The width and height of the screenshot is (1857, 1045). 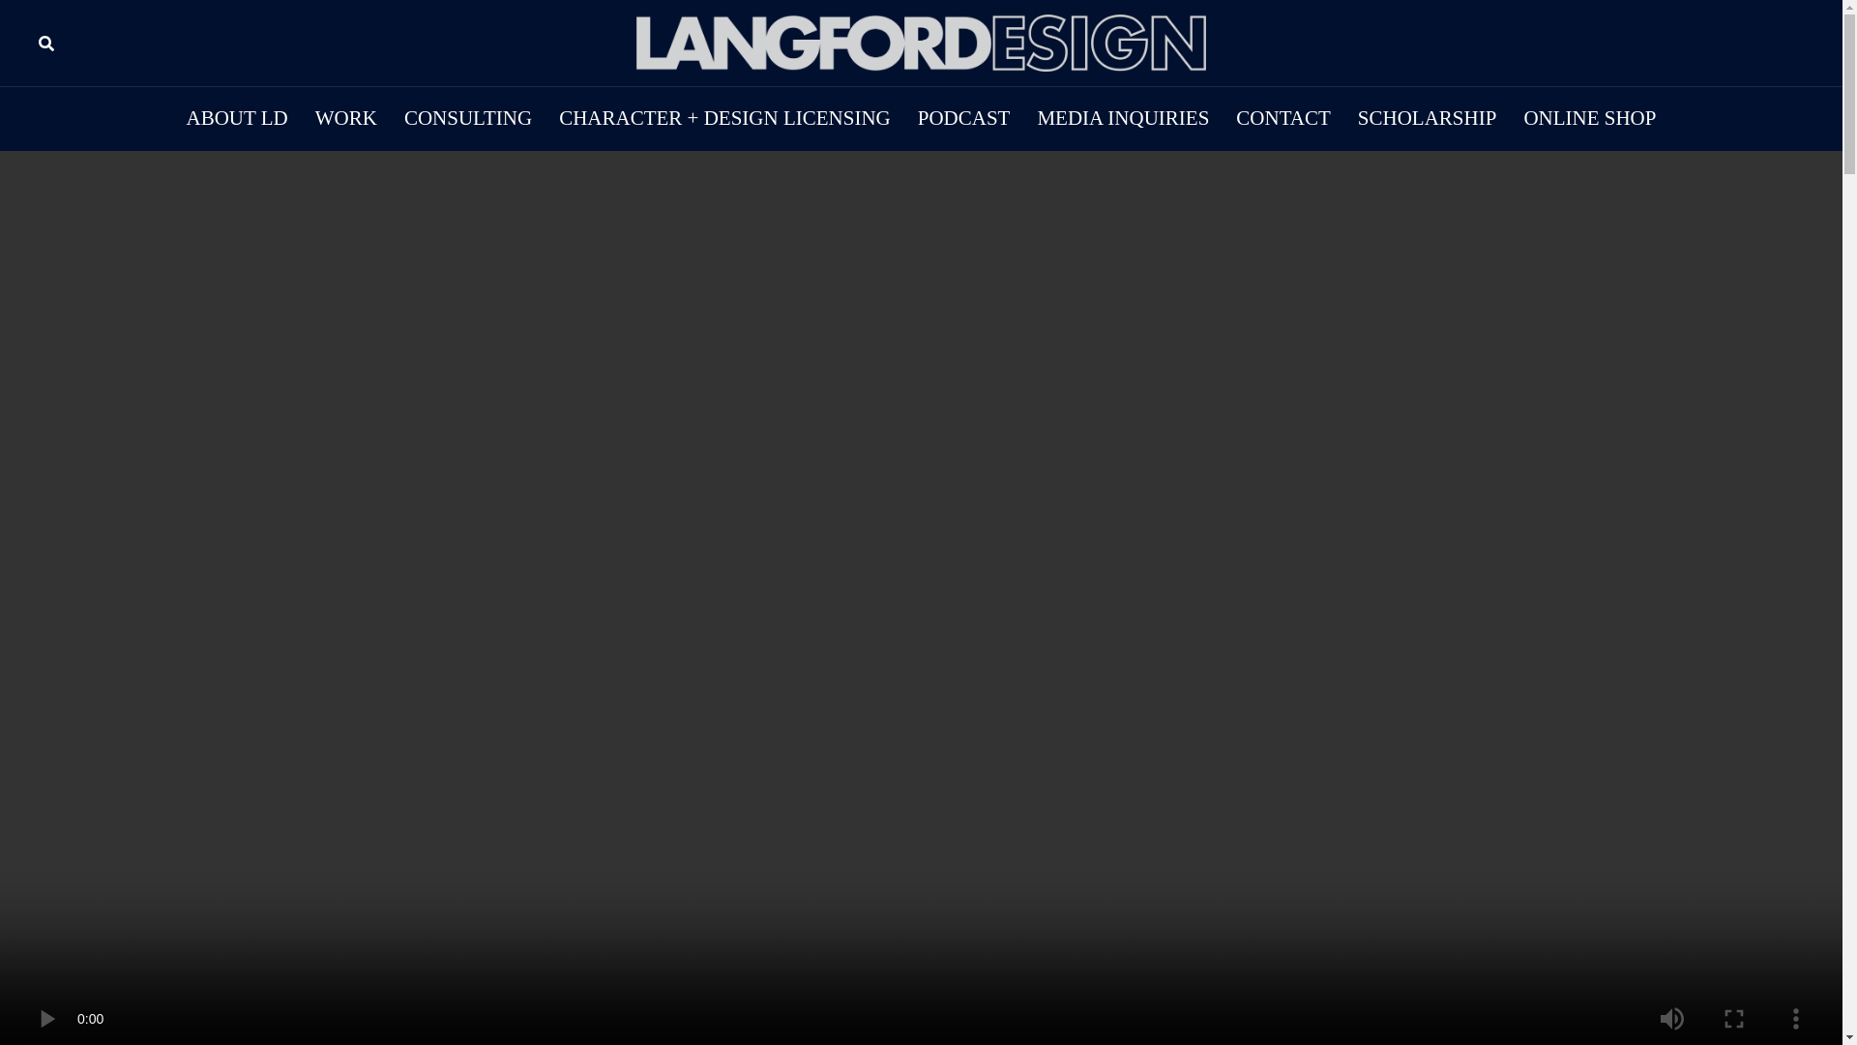 I want to click on CONSULTING, so click(x=468, y=118).